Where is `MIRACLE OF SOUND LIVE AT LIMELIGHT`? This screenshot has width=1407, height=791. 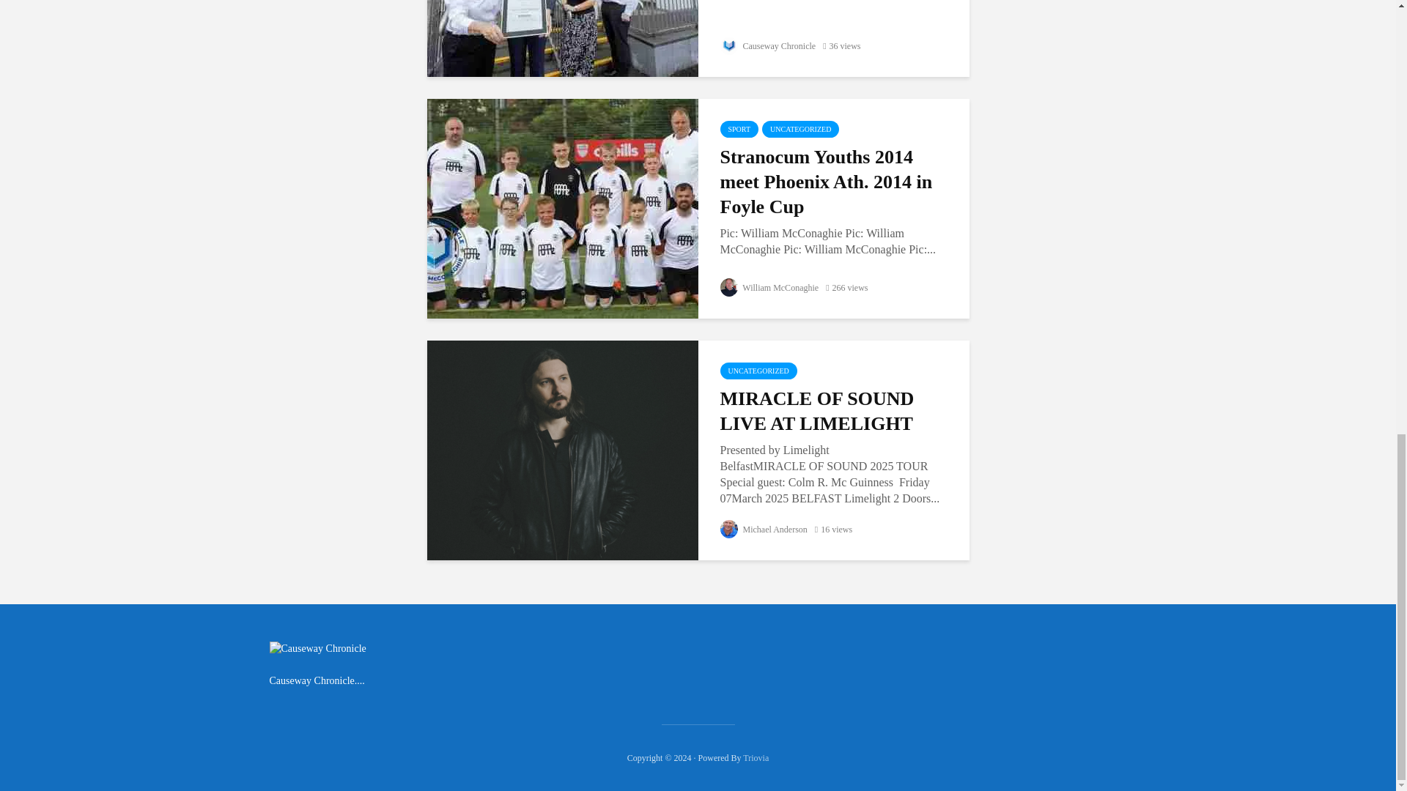
MIRACLE OF SOUND LIVE AT LIMELIGHT is located at coordinates (561, 449).